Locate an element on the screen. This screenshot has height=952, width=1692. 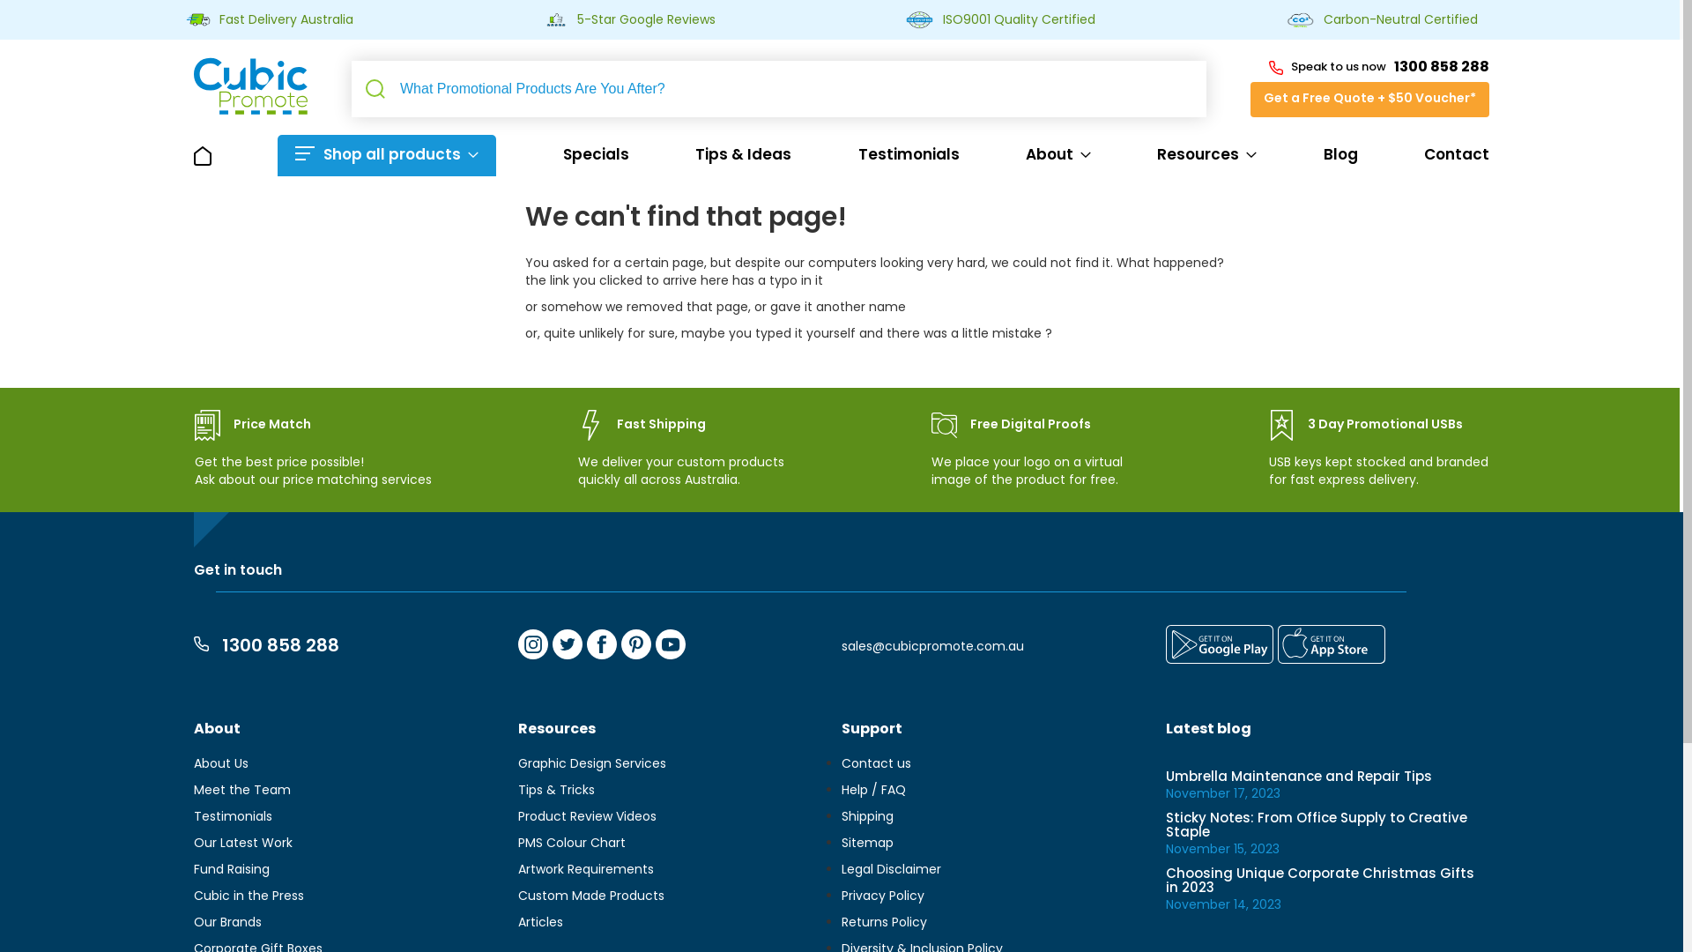
1300 858 288 is located at coordinates (266, 647).